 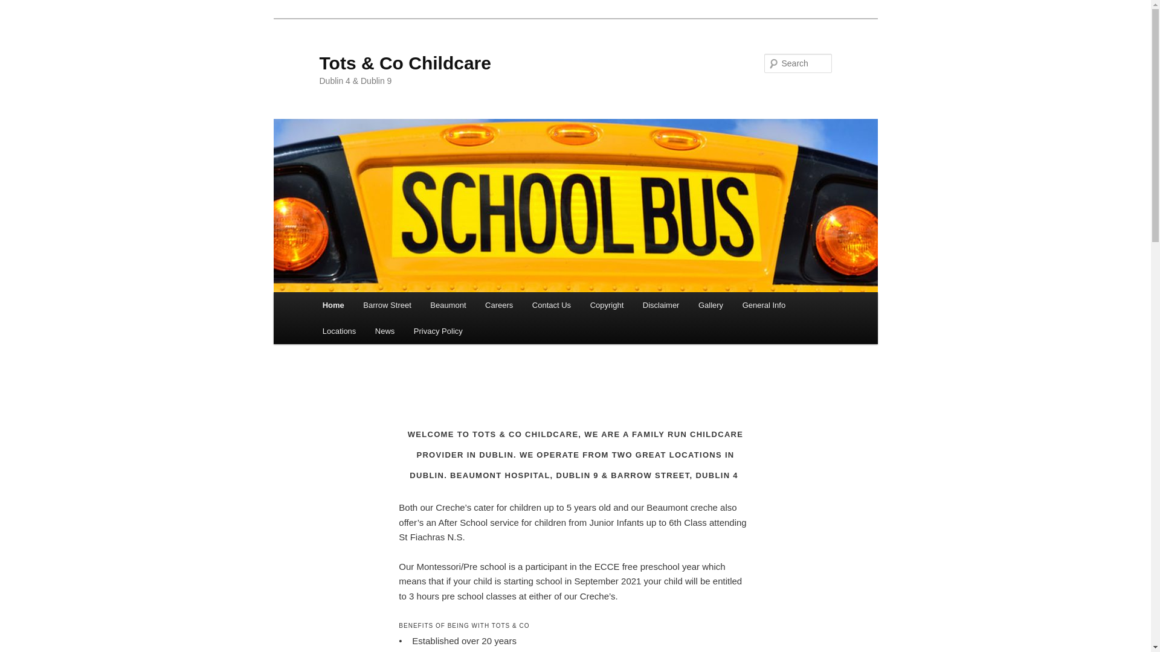 What do you see at coordinates (339, 331) in the screenshot?
I see `Locations` at bounding box center [339, 331].